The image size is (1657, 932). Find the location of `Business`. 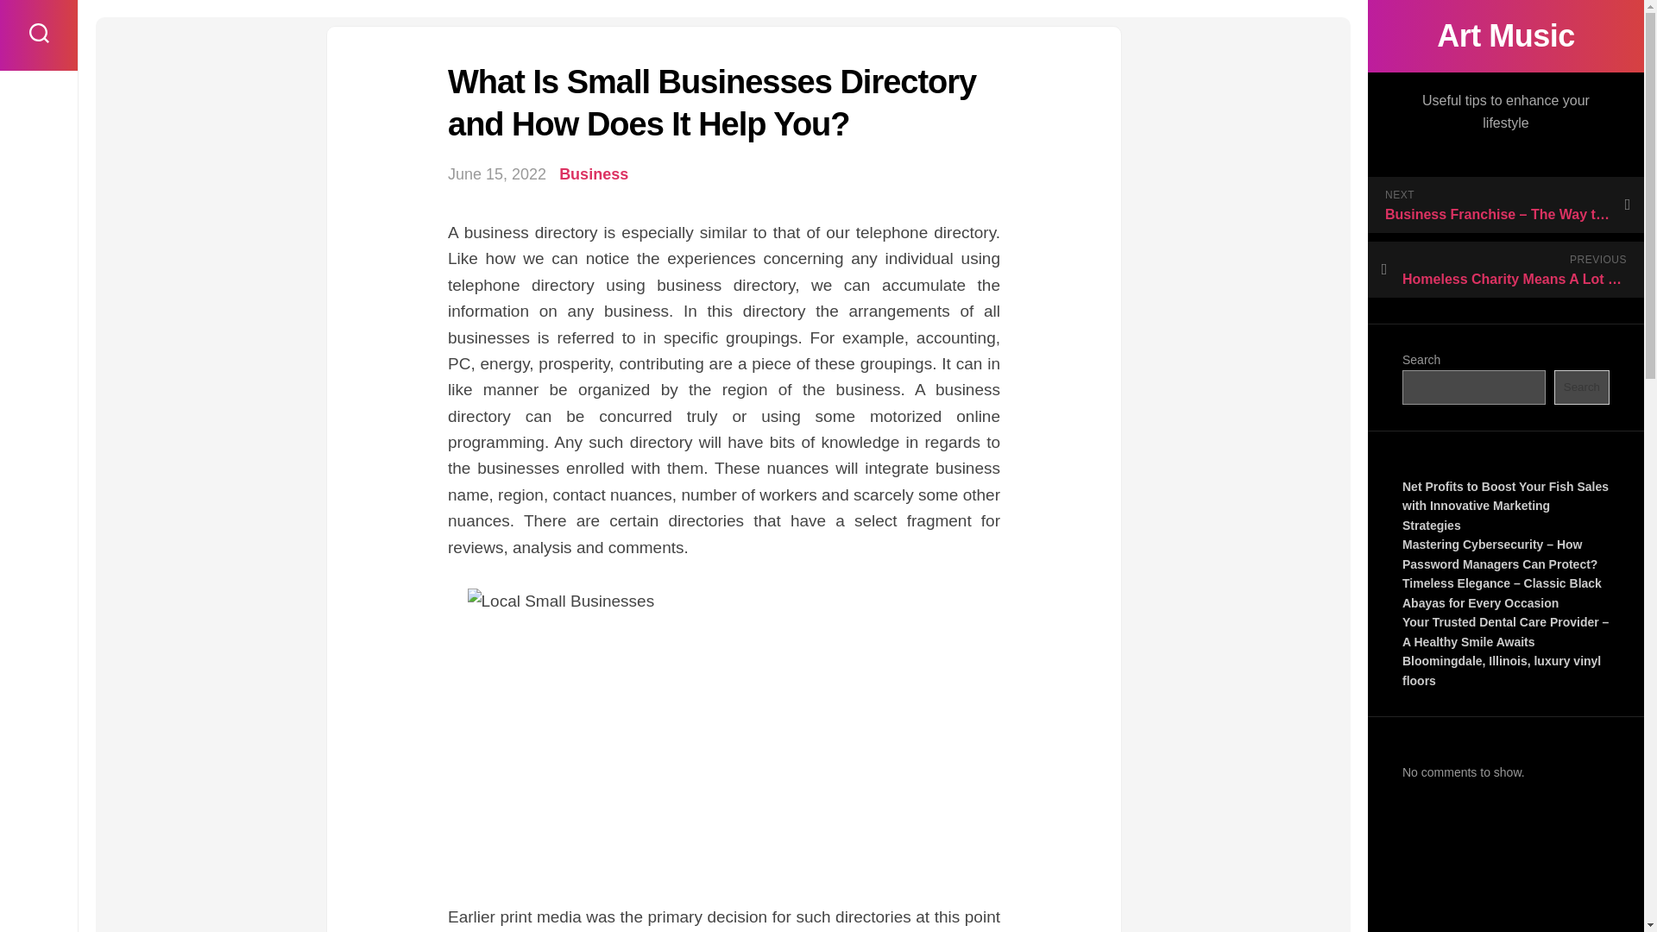

Business is located at coordinates (594, 174).